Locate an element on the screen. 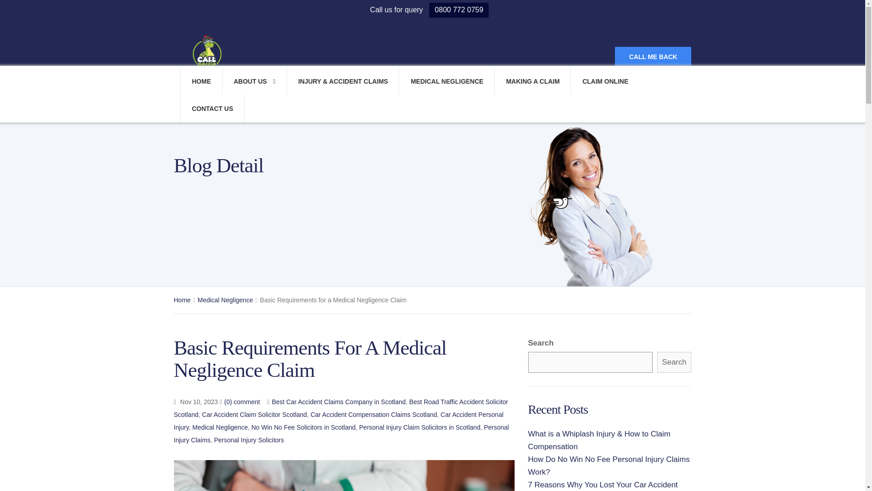  Making a claim is located at coordinates (532, 81).